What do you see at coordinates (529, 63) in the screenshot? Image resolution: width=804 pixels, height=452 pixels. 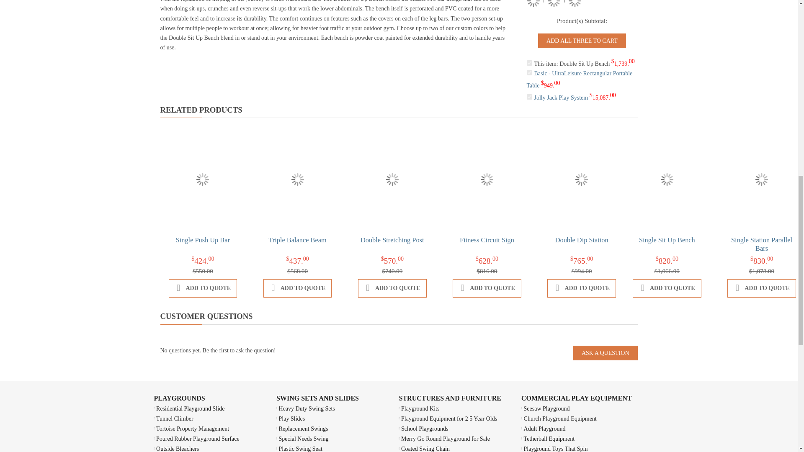 I see `on` at bounding box center [529, 63].